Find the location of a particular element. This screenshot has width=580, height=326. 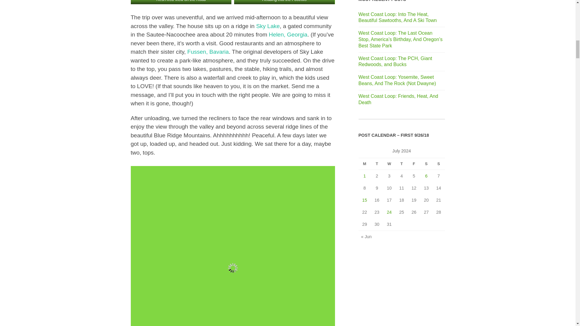

Sky Lake is located at coordinates (268, 26).